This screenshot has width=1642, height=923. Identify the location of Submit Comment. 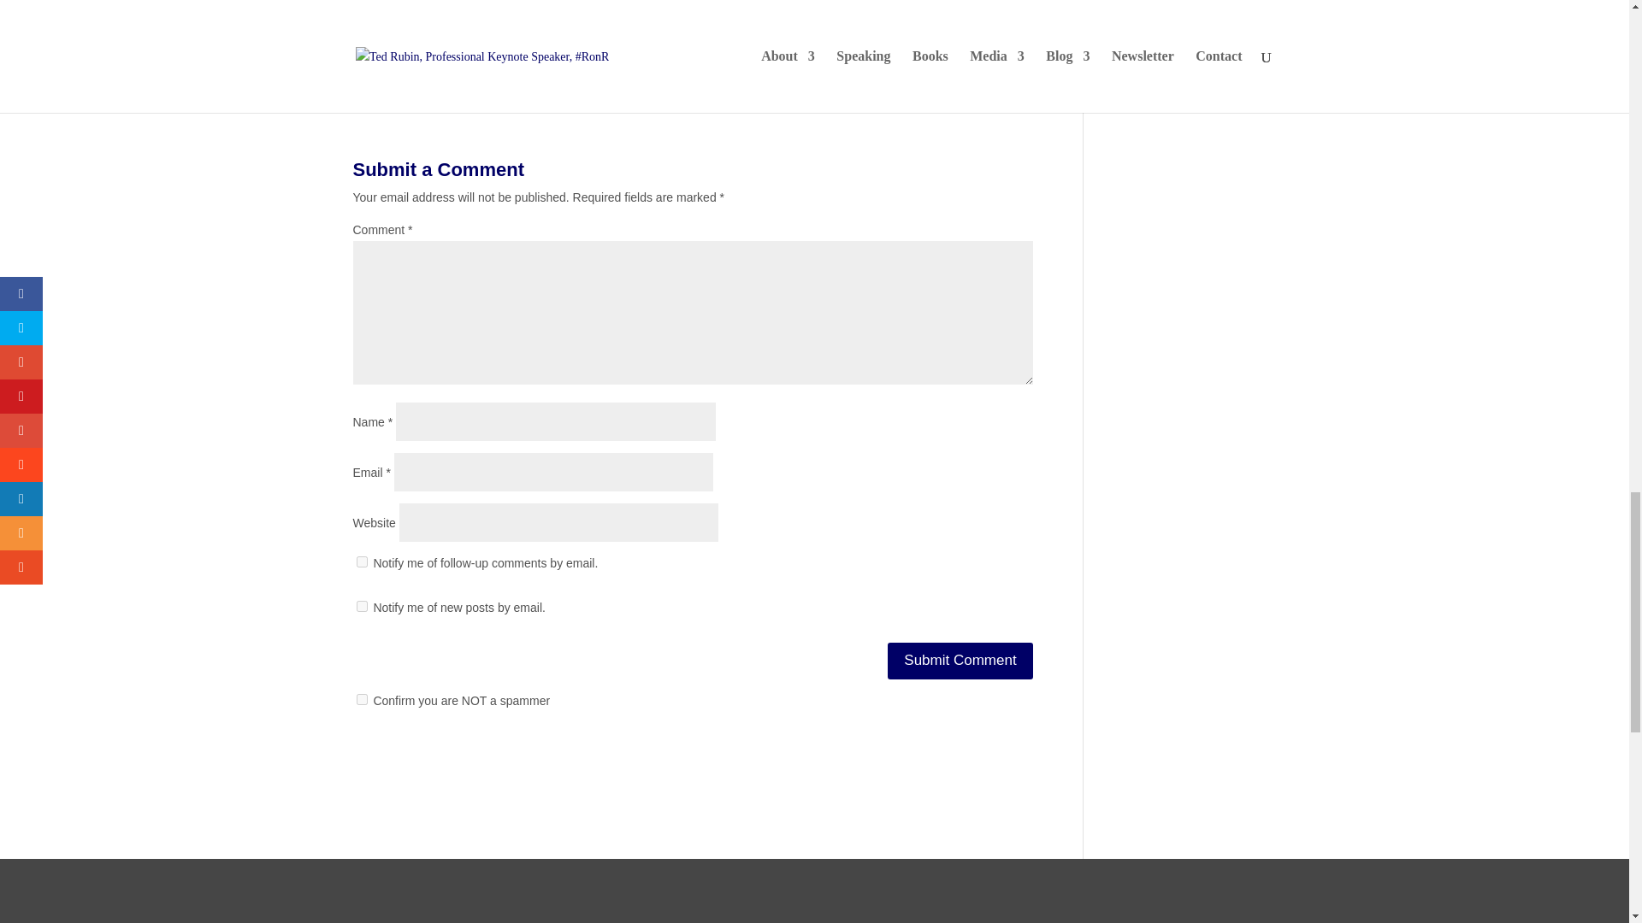
(960, 660).